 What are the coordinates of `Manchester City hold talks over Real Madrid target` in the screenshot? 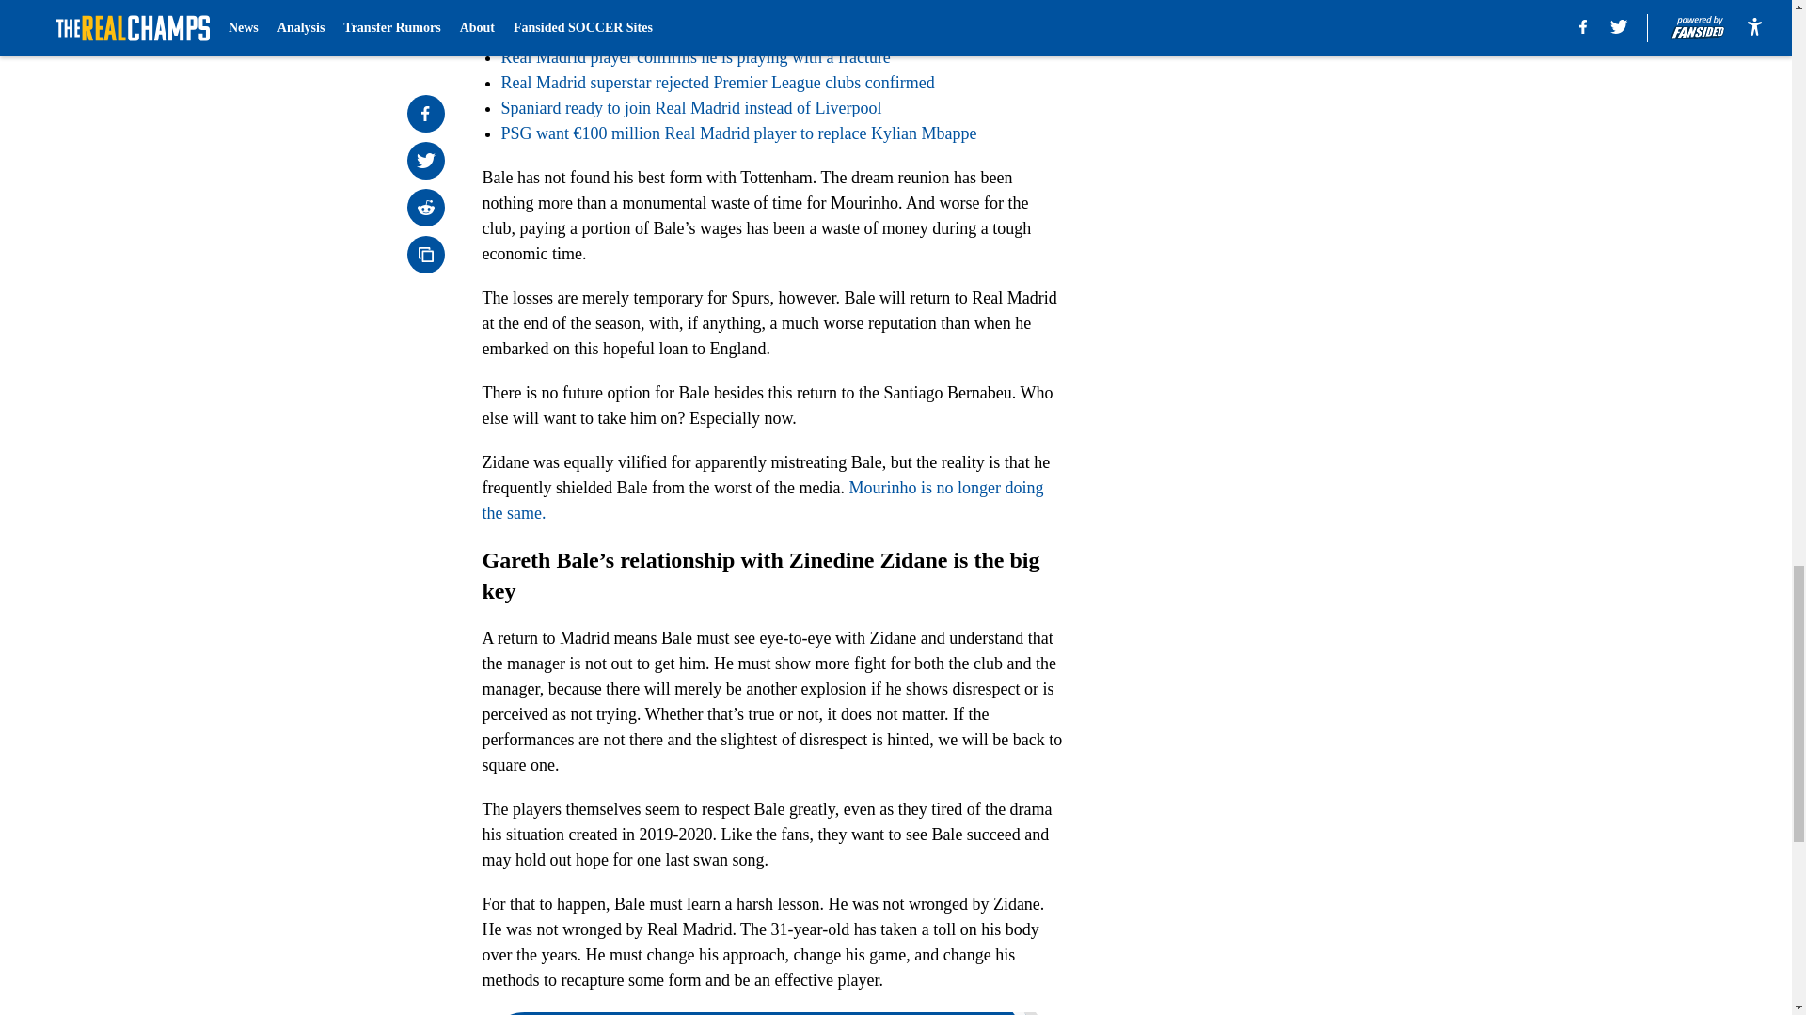 It's located at (673, 32).